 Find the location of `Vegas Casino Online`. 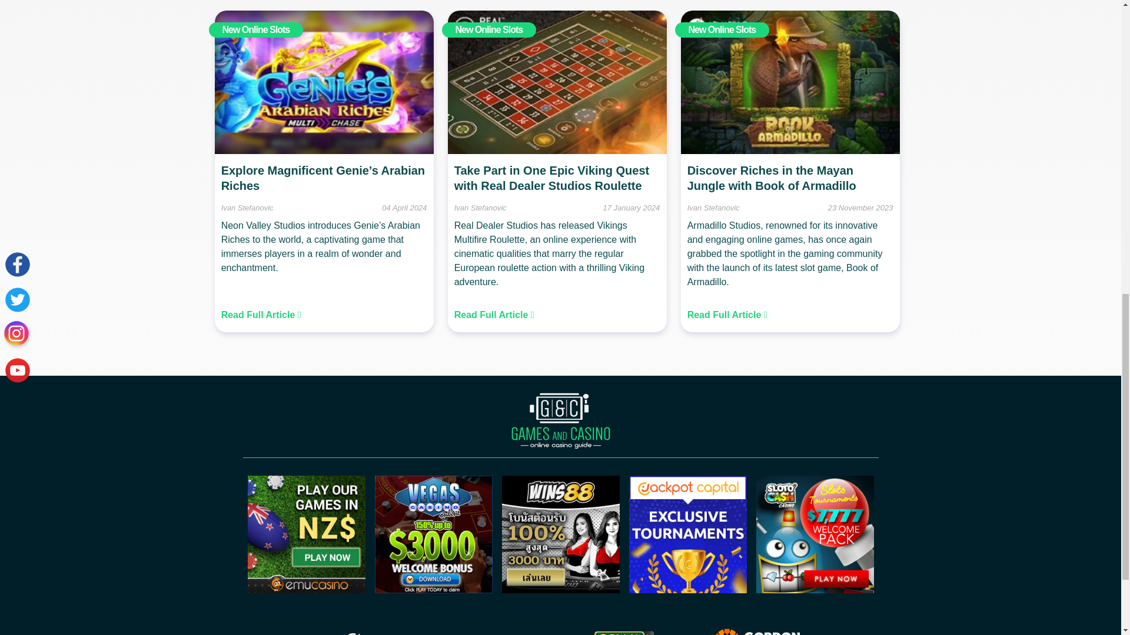

Vegas Casino Online is located at coordinates (433, 589).